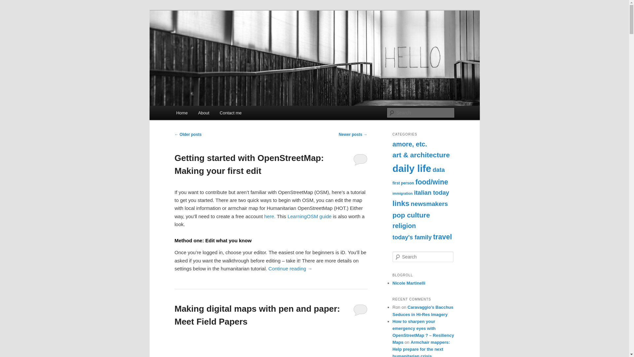 Image resolution: width=634 pixels, height=357 pixels. What do you see at coordinates (203, 112) in the screenshot?
I see `About` at bounding box center [203, 112].